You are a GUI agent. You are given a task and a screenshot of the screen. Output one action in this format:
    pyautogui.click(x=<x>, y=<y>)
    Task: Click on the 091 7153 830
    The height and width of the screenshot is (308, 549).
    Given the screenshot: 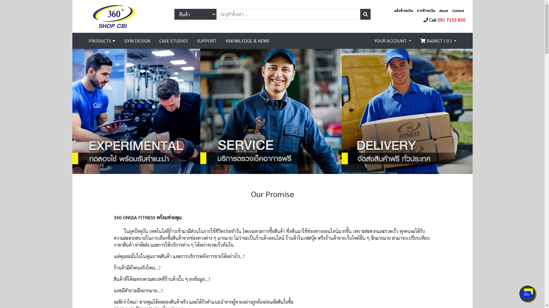 What is the action you would take?
    pyautogui.click(x=451, y=19)
    